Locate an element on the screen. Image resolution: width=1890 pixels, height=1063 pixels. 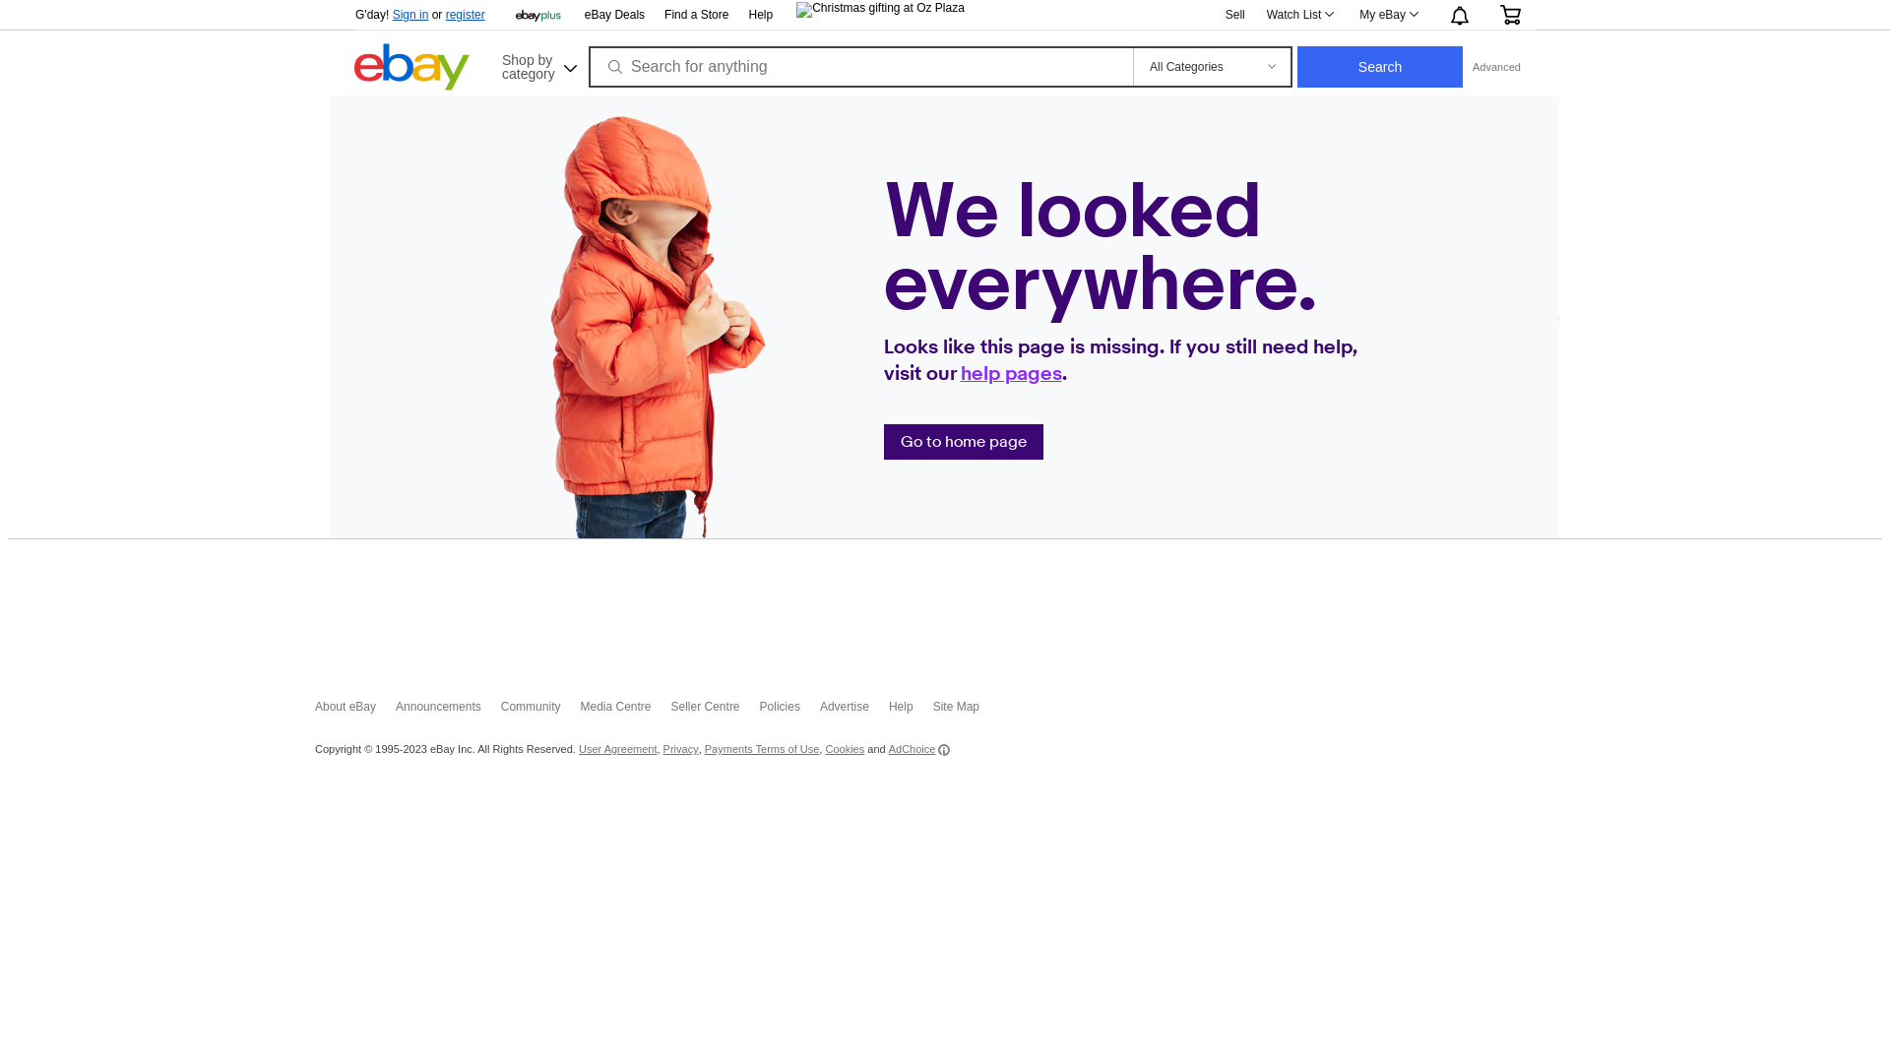
AdChoice is located at coordinates (919, 750).